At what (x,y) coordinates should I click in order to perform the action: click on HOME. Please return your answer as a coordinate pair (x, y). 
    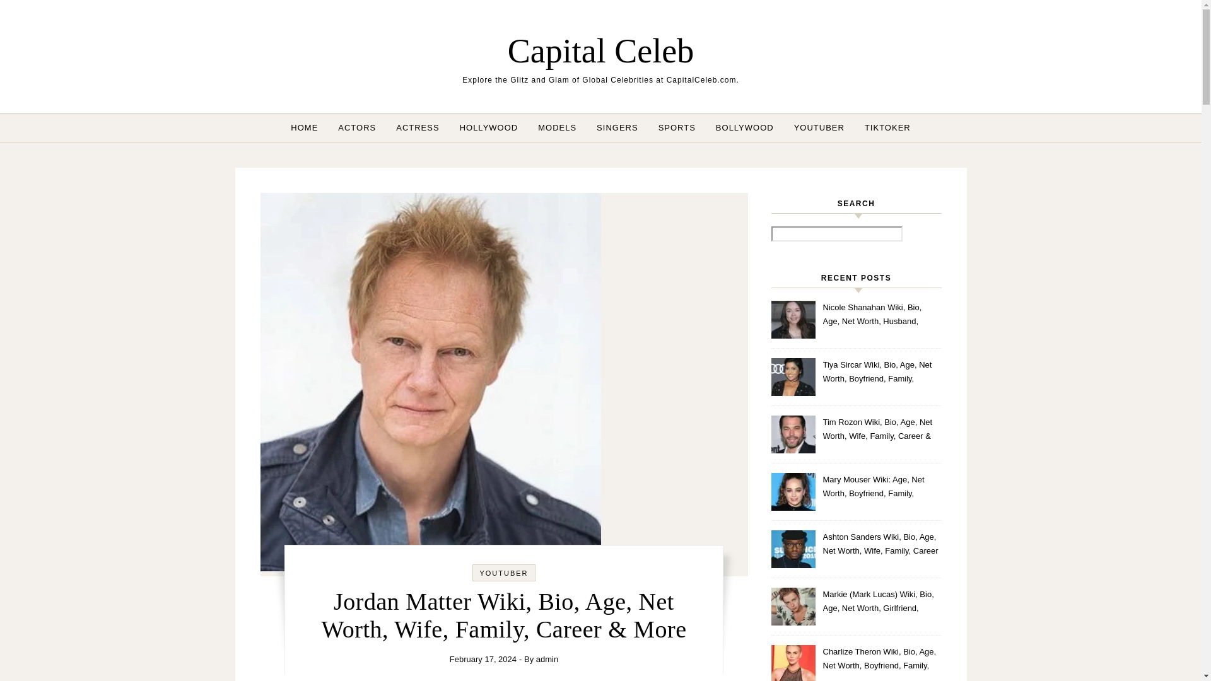
    Looking at the image, I should click on (309, 127).